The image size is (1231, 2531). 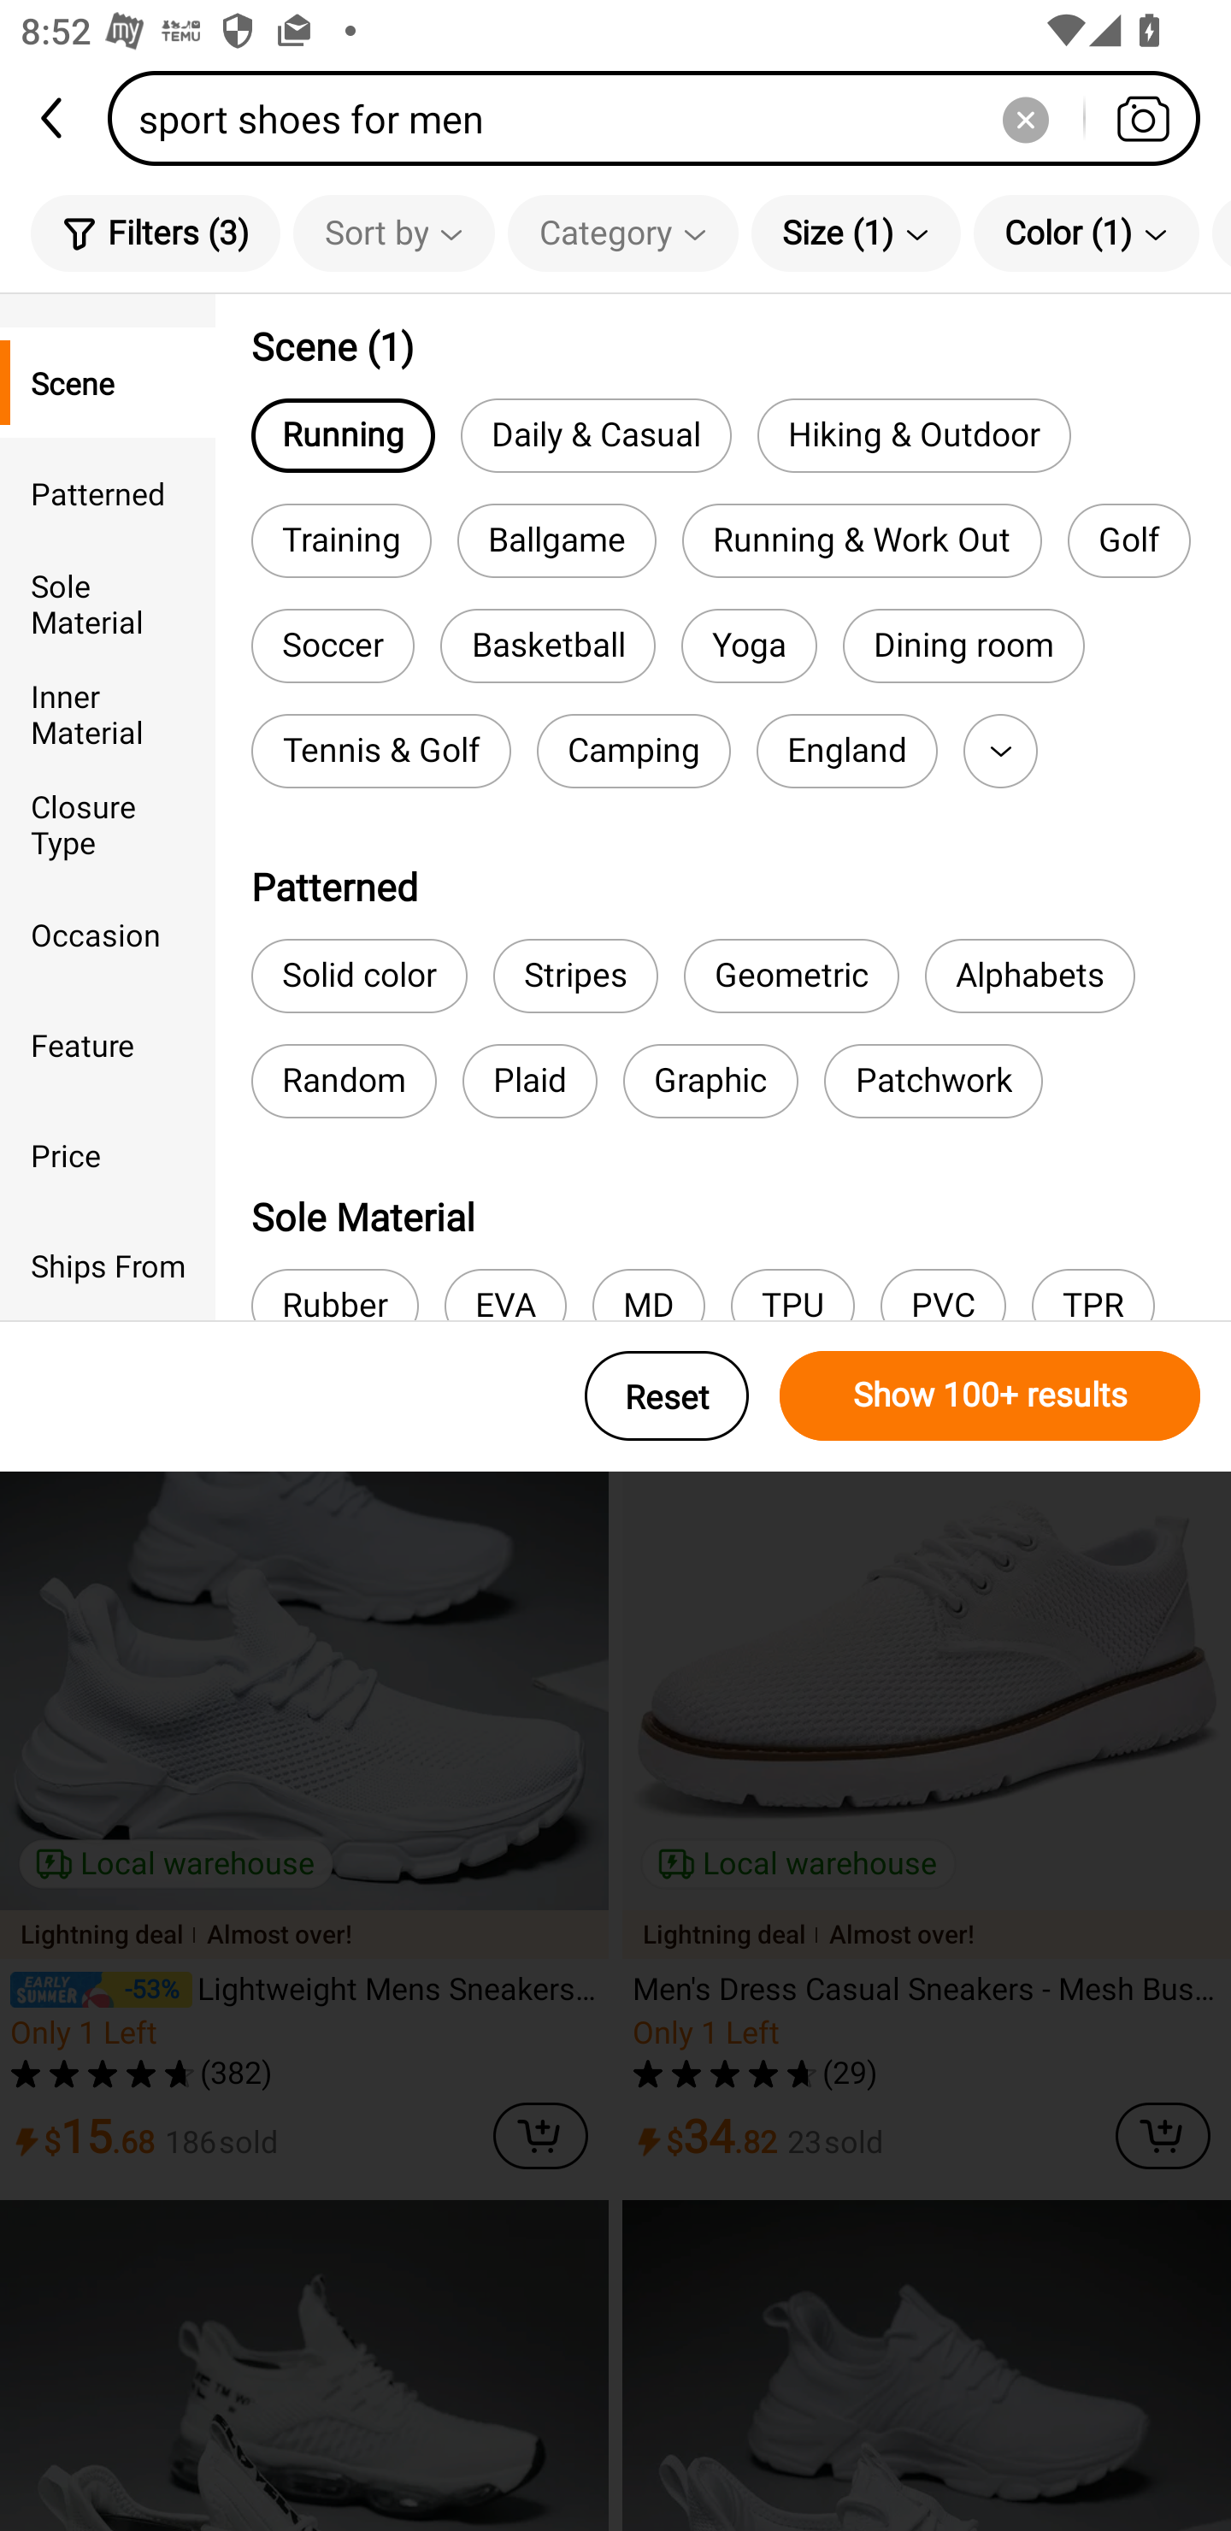 What do you see at coordinates (1000, 750) in the screenshot?
I see `More` at bounding box center [1000, 750].